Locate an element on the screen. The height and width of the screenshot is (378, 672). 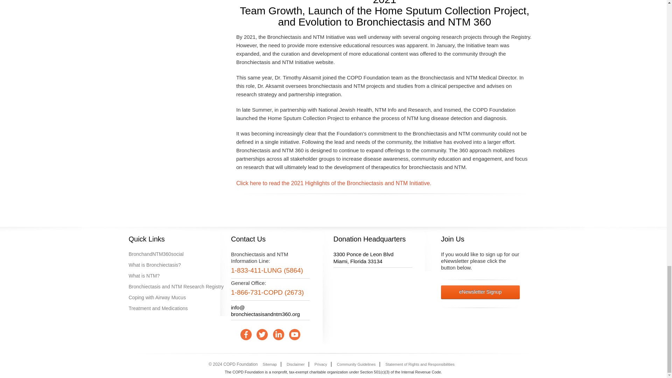
YouTube is located at coordinates (295, 335).